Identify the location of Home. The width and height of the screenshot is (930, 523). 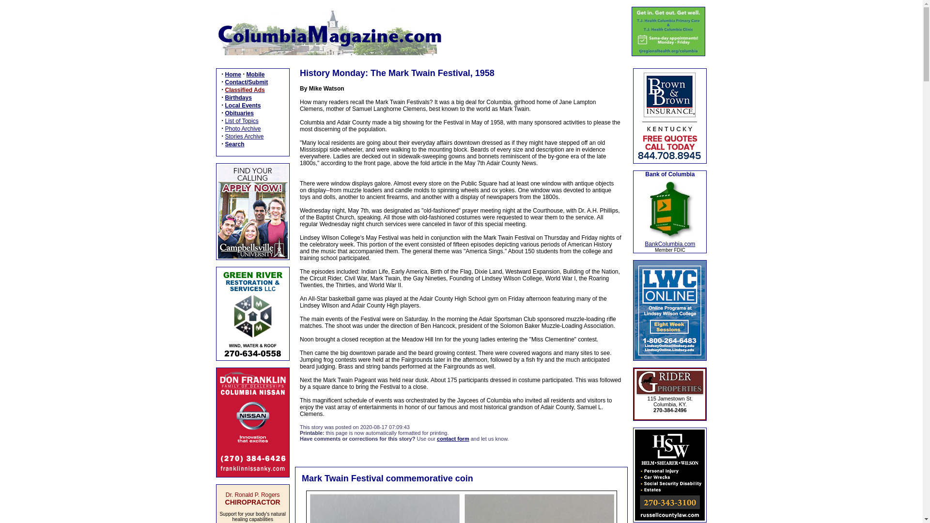
(232, 74).